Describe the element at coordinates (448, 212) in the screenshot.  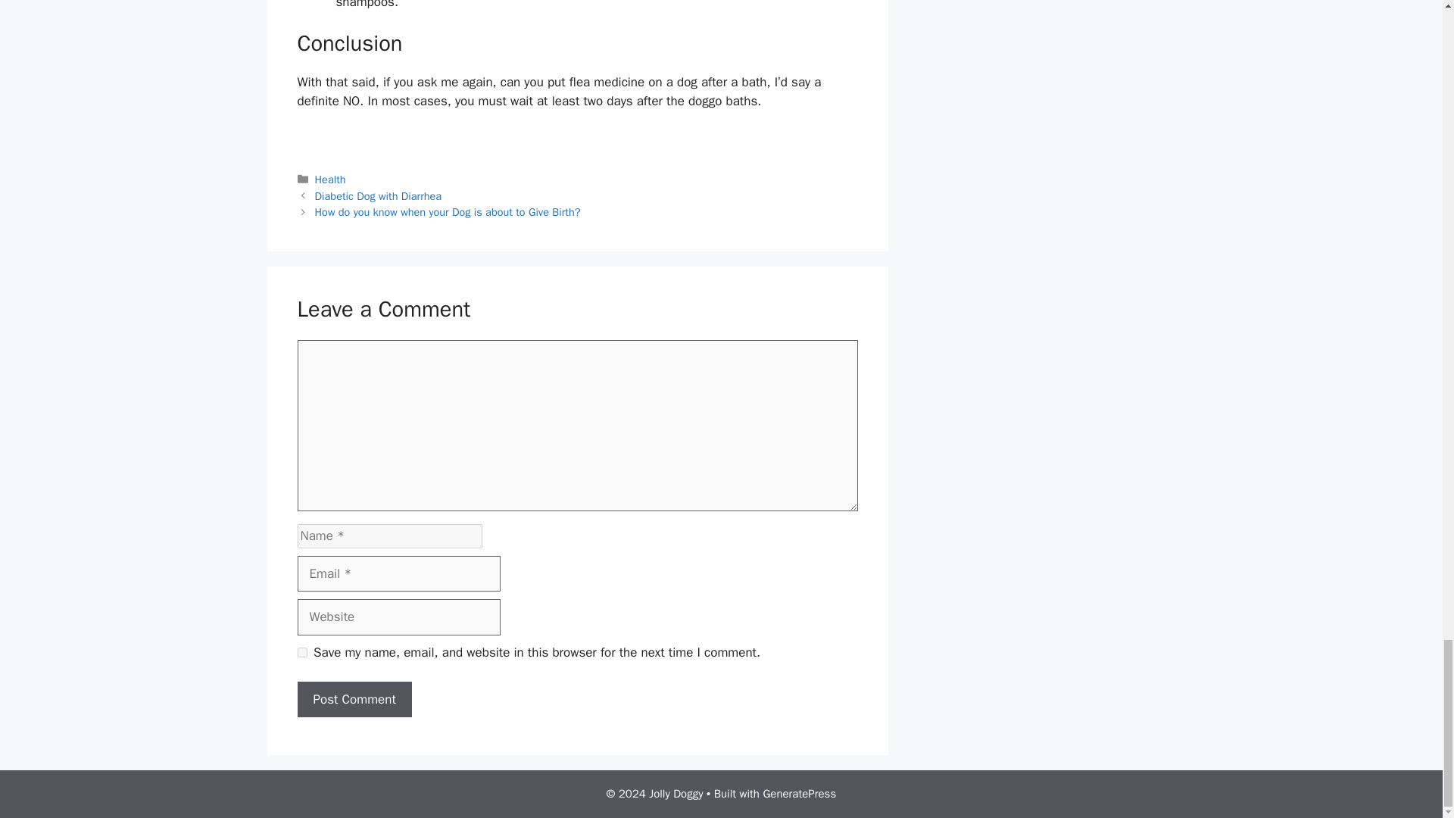
I see `How do you know when your Dog is about to Give Birth?` at that location.